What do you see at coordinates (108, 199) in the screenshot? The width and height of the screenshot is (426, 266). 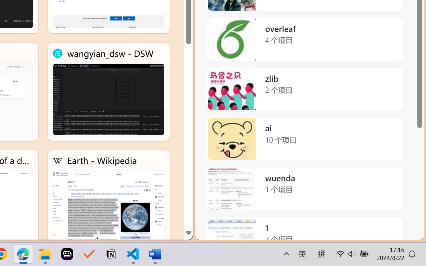 I see `Earth - Wikipedia` at bounding box center [108, 199].